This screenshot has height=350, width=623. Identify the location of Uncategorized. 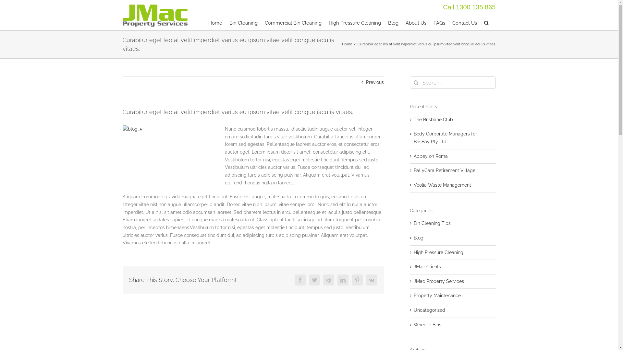
(453, 310).